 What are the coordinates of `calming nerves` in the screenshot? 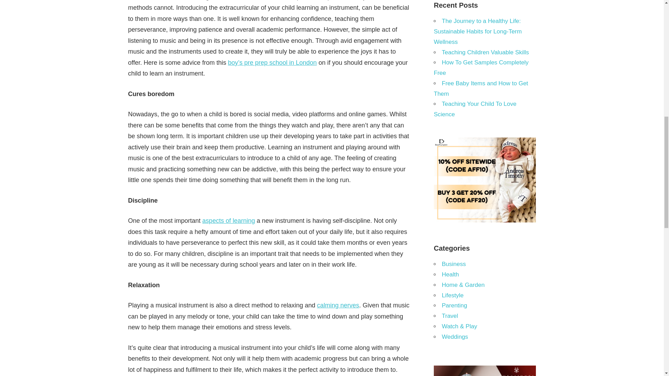 It's located at (338, 305).